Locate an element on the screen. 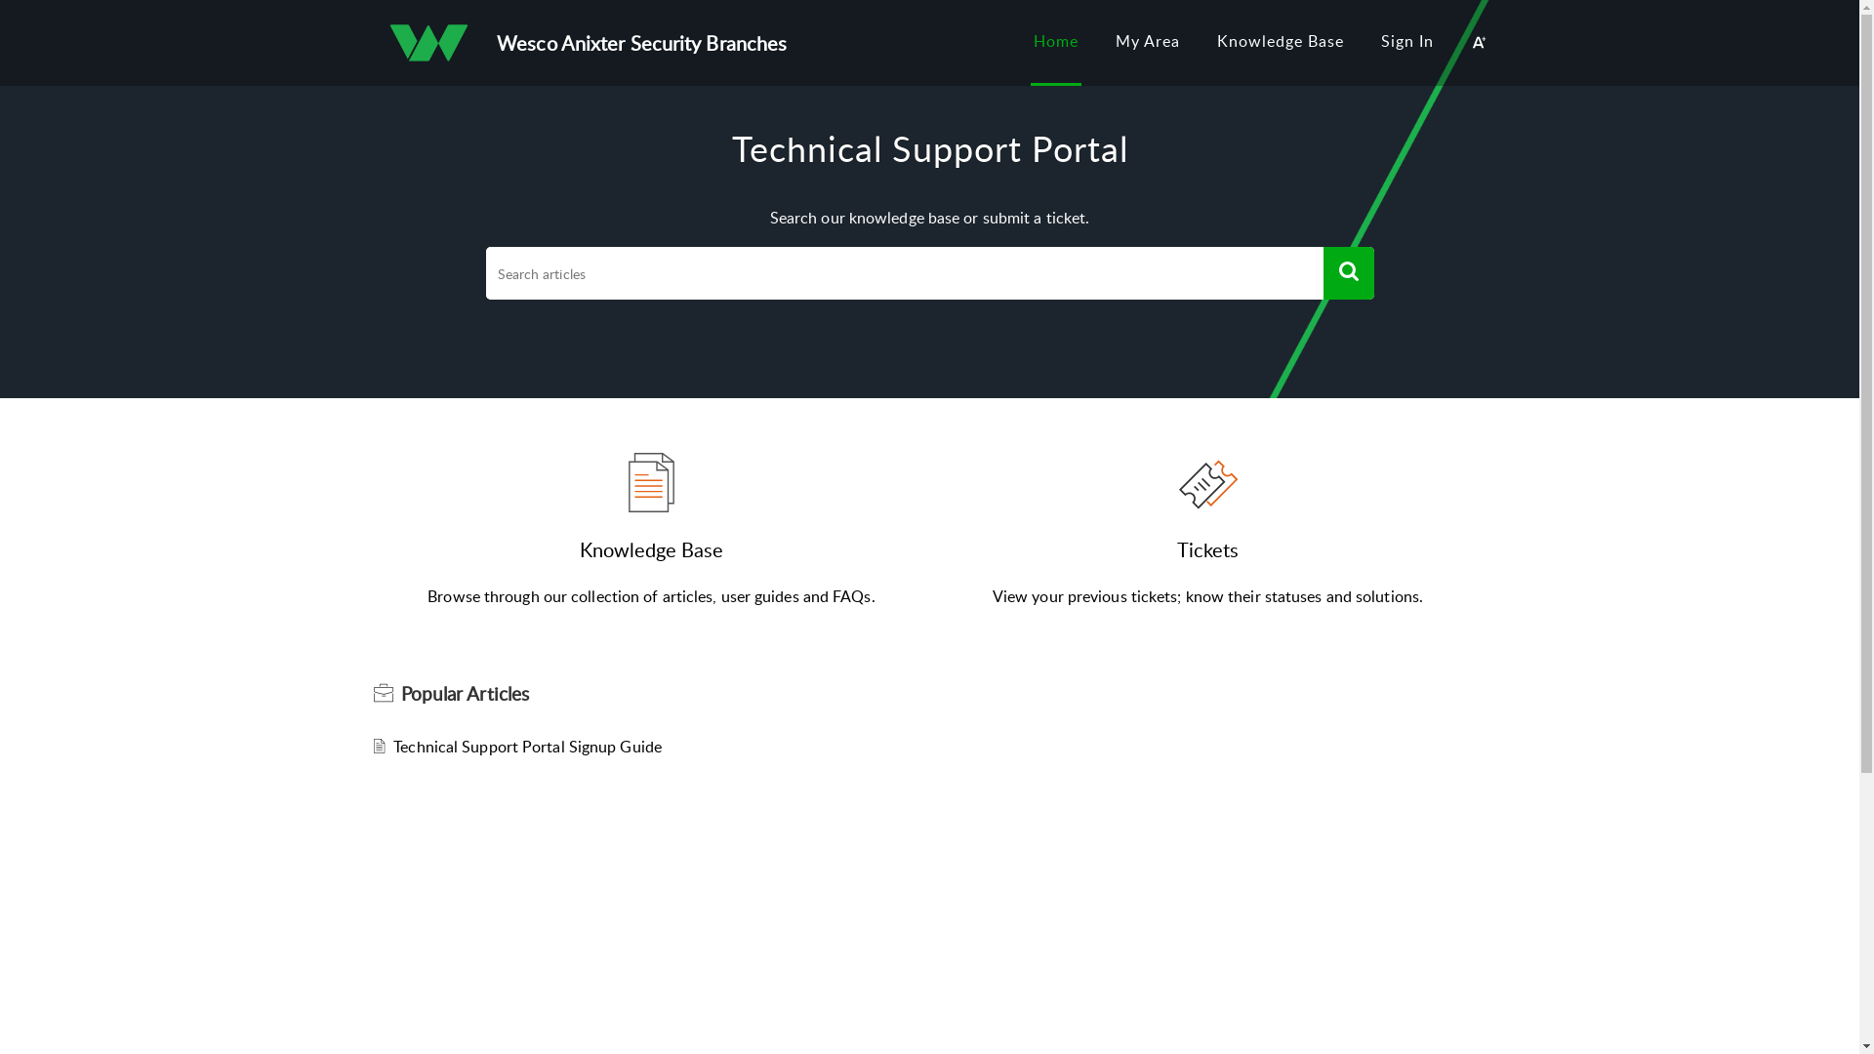  My Area is located at coordinates (1148, 41).